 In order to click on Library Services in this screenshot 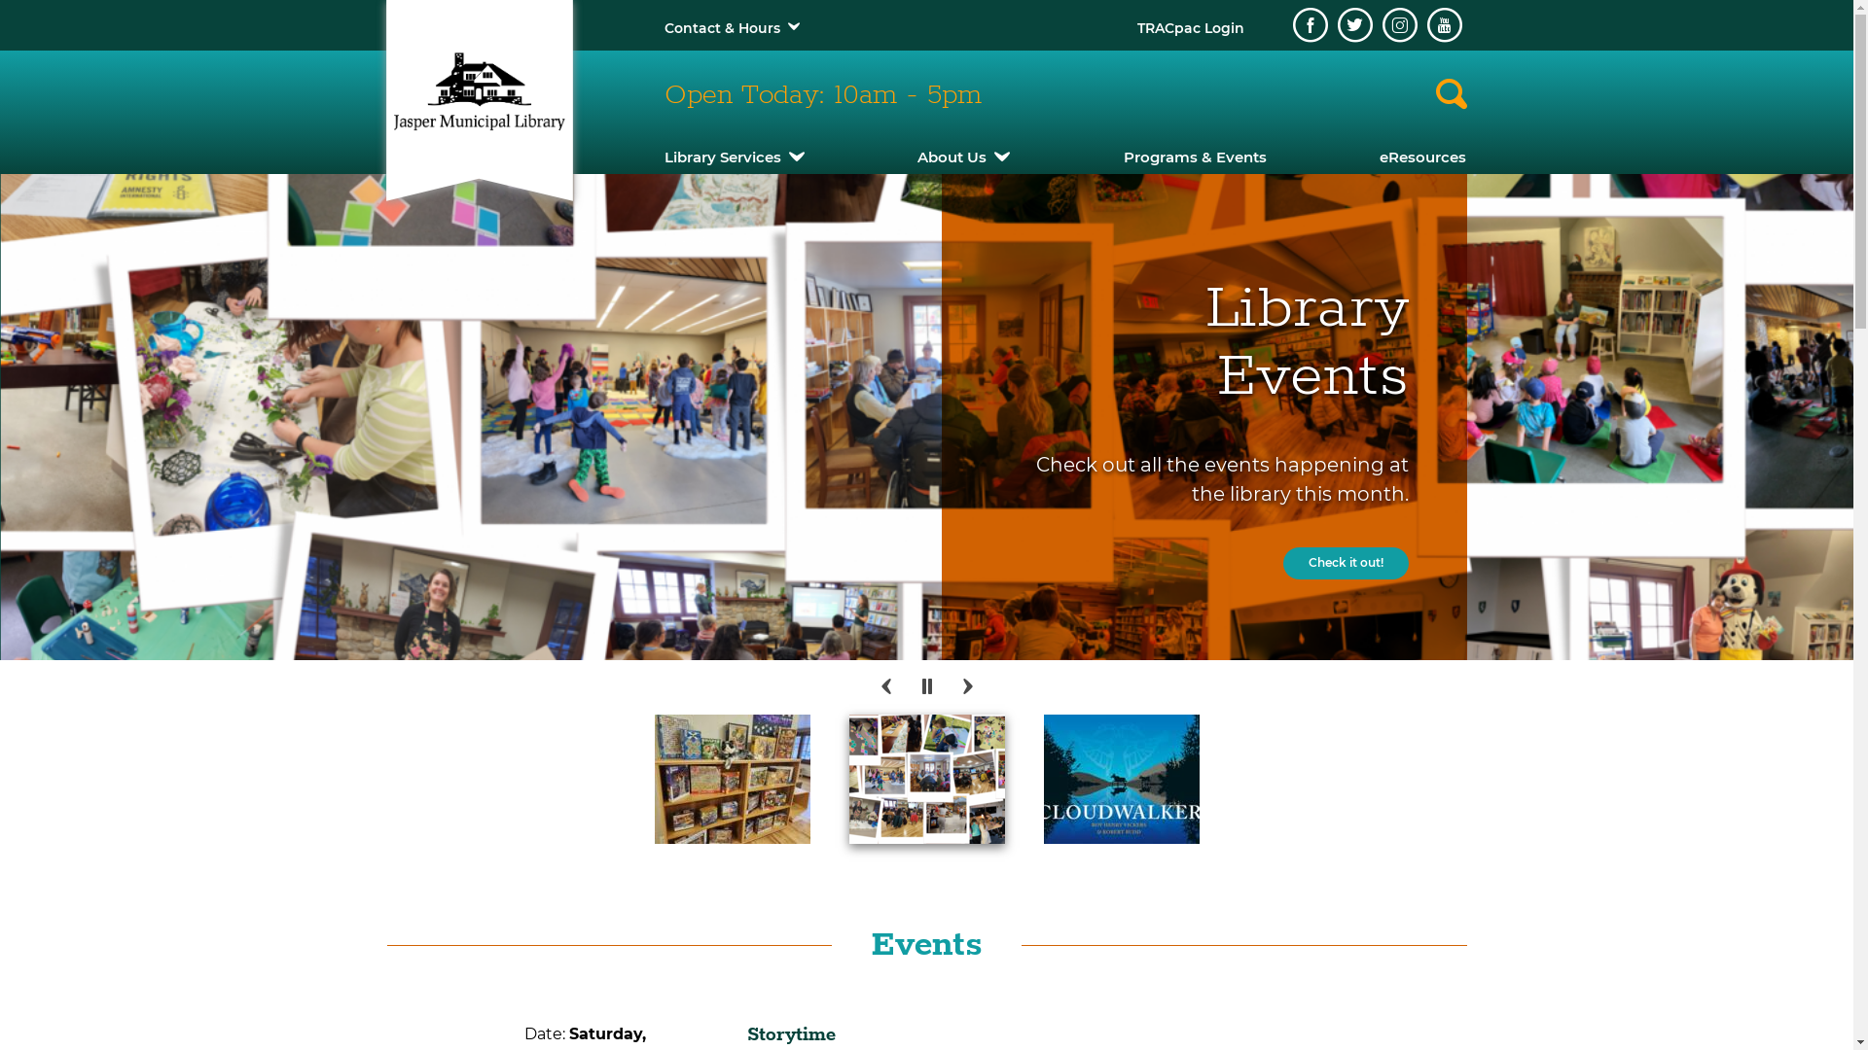, I will do `click(734, 157)`.